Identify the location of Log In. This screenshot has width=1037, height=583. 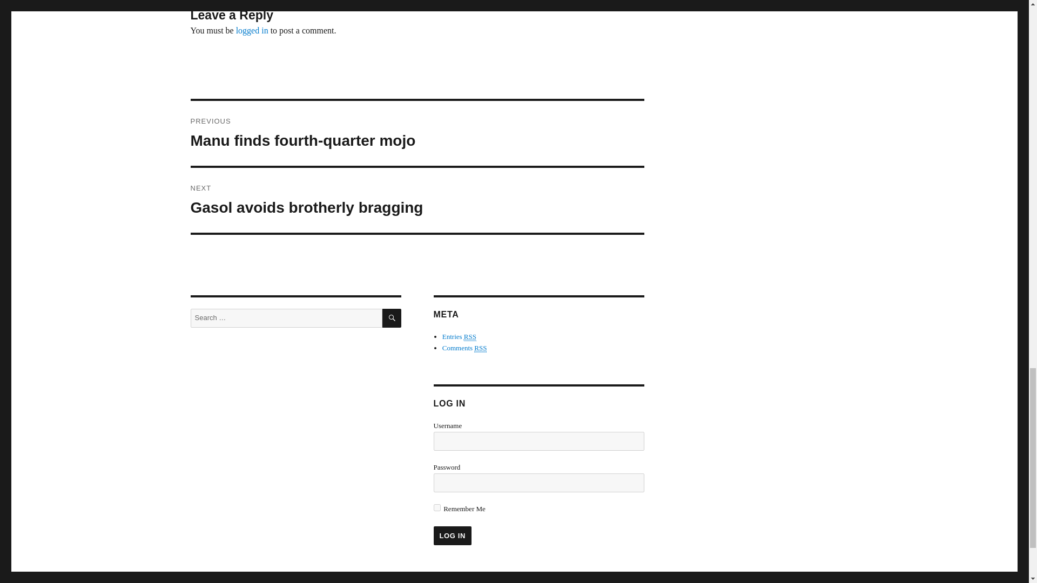
(417, 200).